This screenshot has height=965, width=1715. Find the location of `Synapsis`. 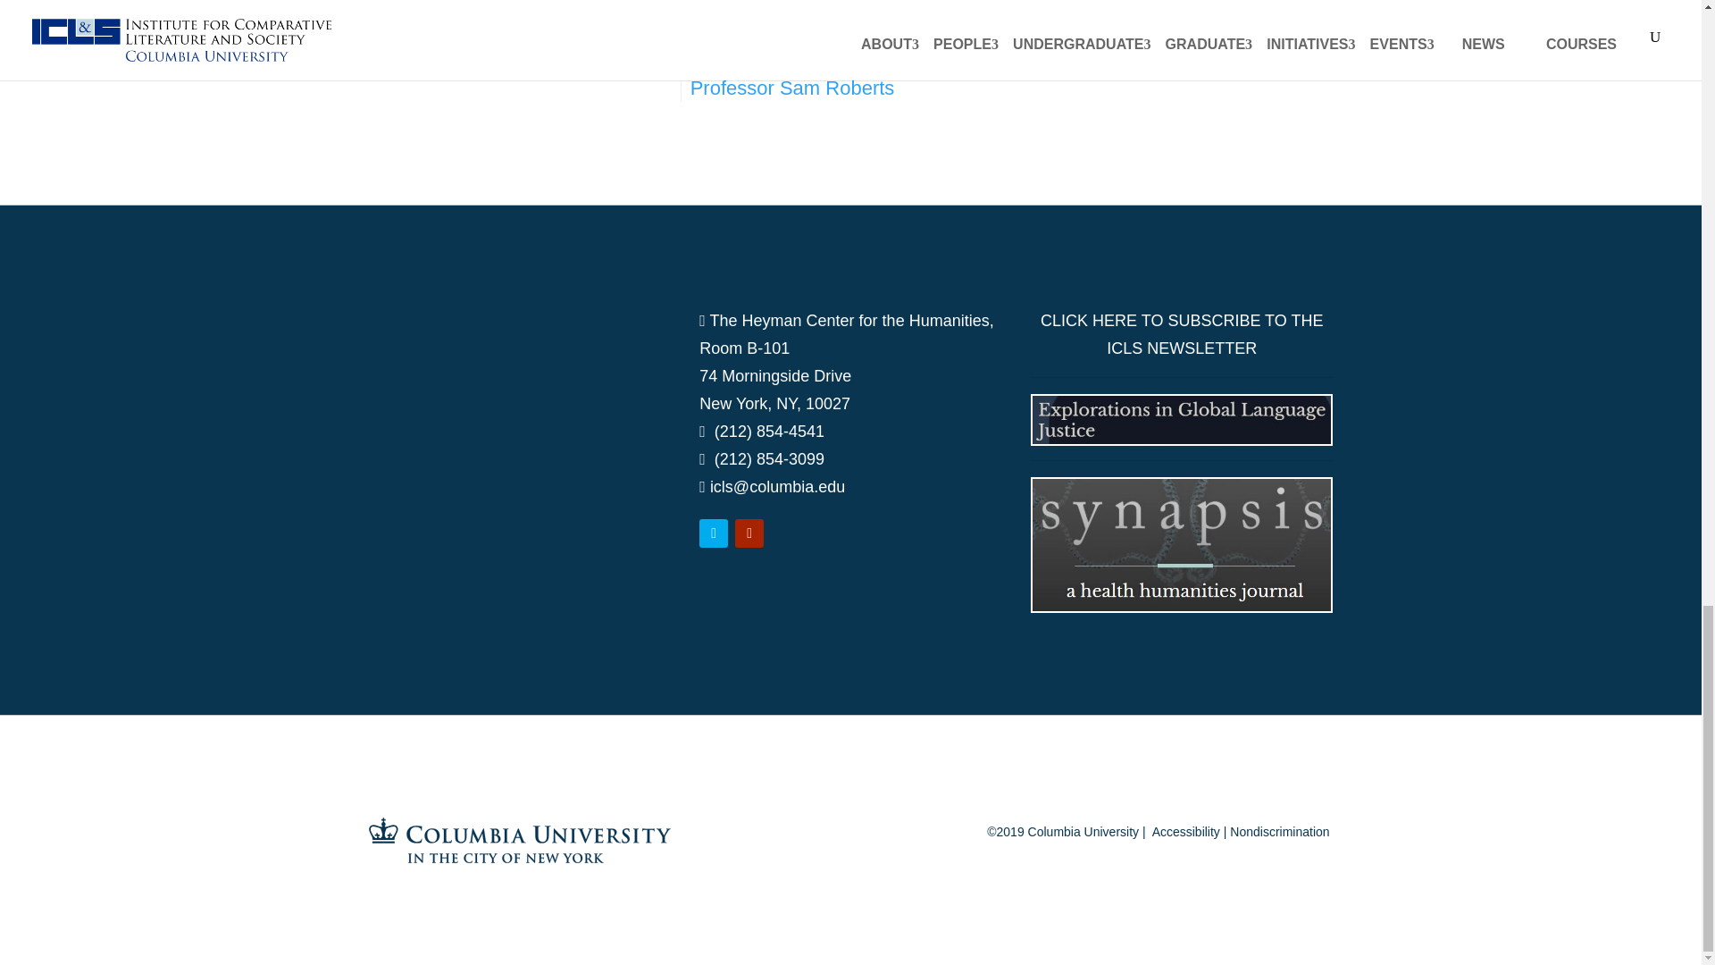

Synapsis is located at coordinates (1181, 543).